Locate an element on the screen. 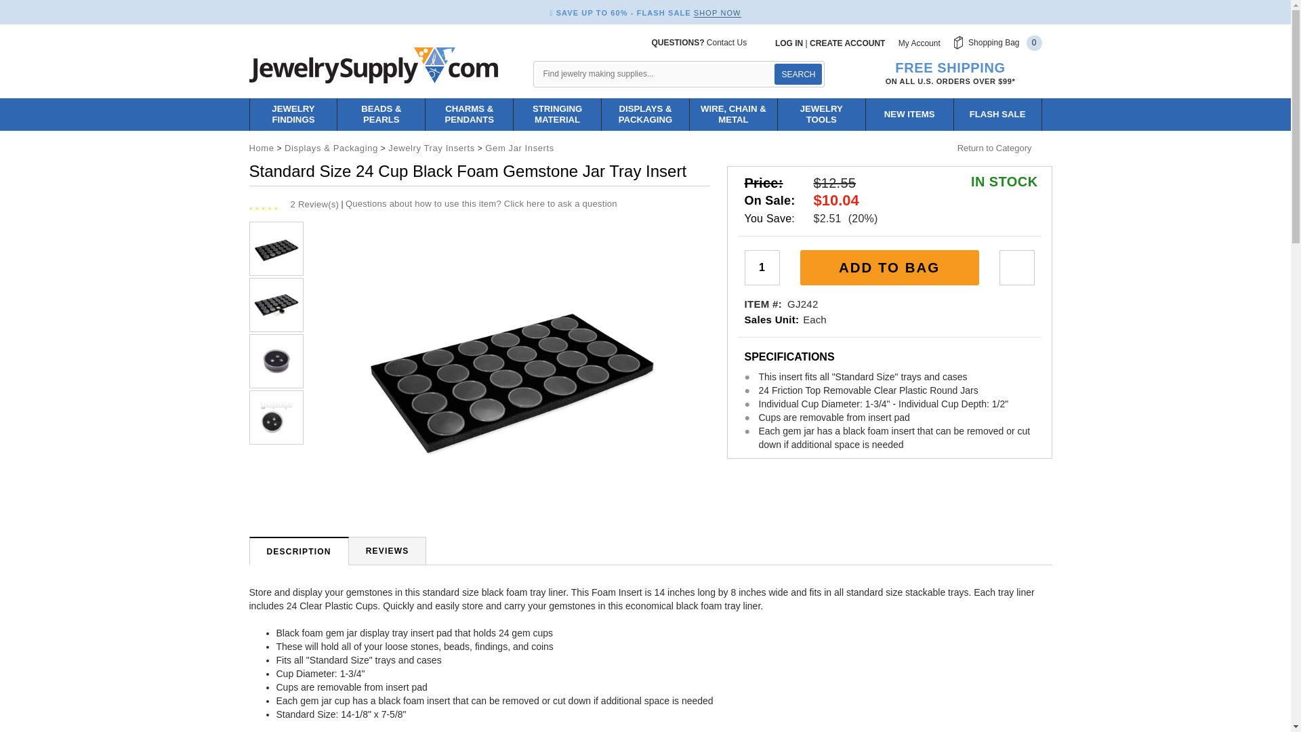 The height and width of the screenshot is (732, 1301). JEWELRY FINDINGS is located at coordinates (293, 114).